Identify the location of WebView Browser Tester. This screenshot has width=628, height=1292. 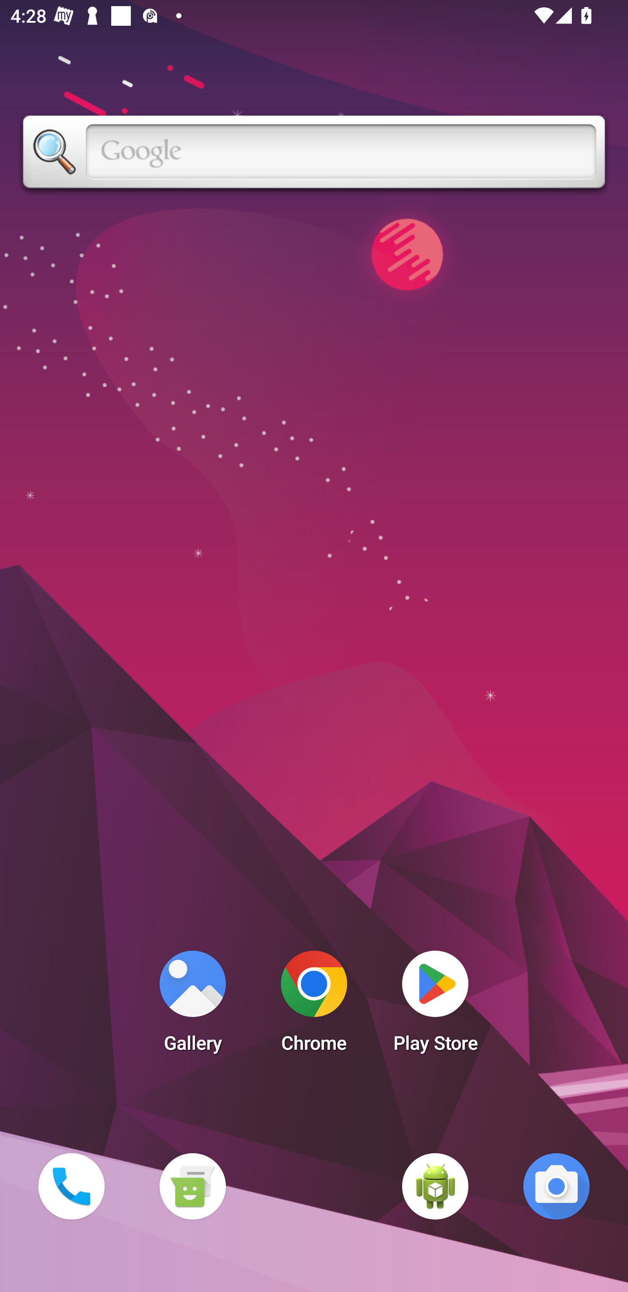
(435, 1186).